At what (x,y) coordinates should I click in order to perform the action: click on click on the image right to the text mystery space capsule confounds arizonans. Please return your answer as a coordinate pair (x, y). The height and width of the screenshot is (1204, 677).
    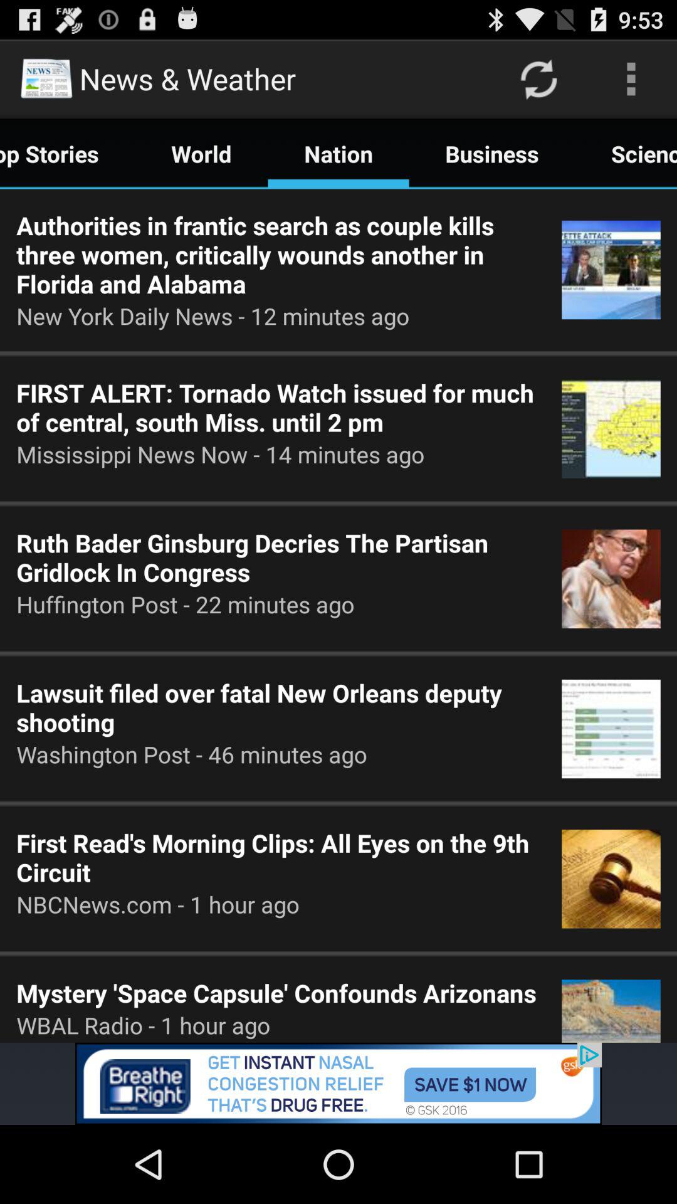
    Looking at the image, I should click on (611, 1000).